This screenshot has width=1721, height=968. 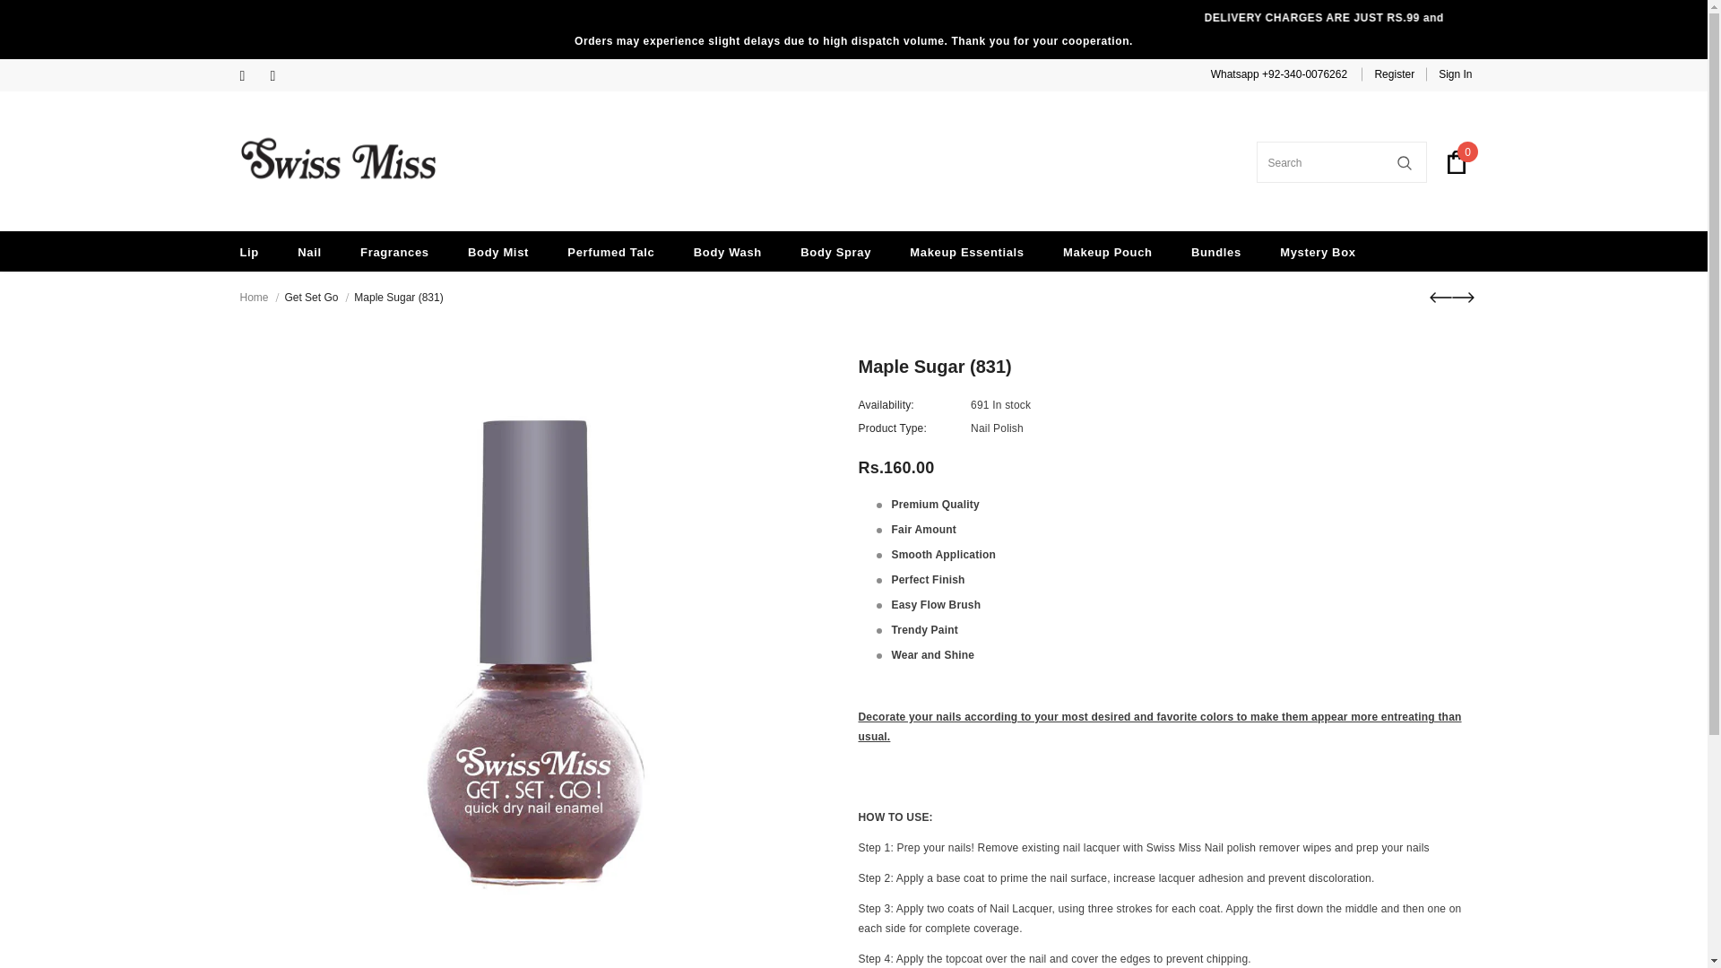 What do you see at coordinates (1456, 162) in the screenshot?
I see `Cart Icon` at bounding box center [1456, 162].